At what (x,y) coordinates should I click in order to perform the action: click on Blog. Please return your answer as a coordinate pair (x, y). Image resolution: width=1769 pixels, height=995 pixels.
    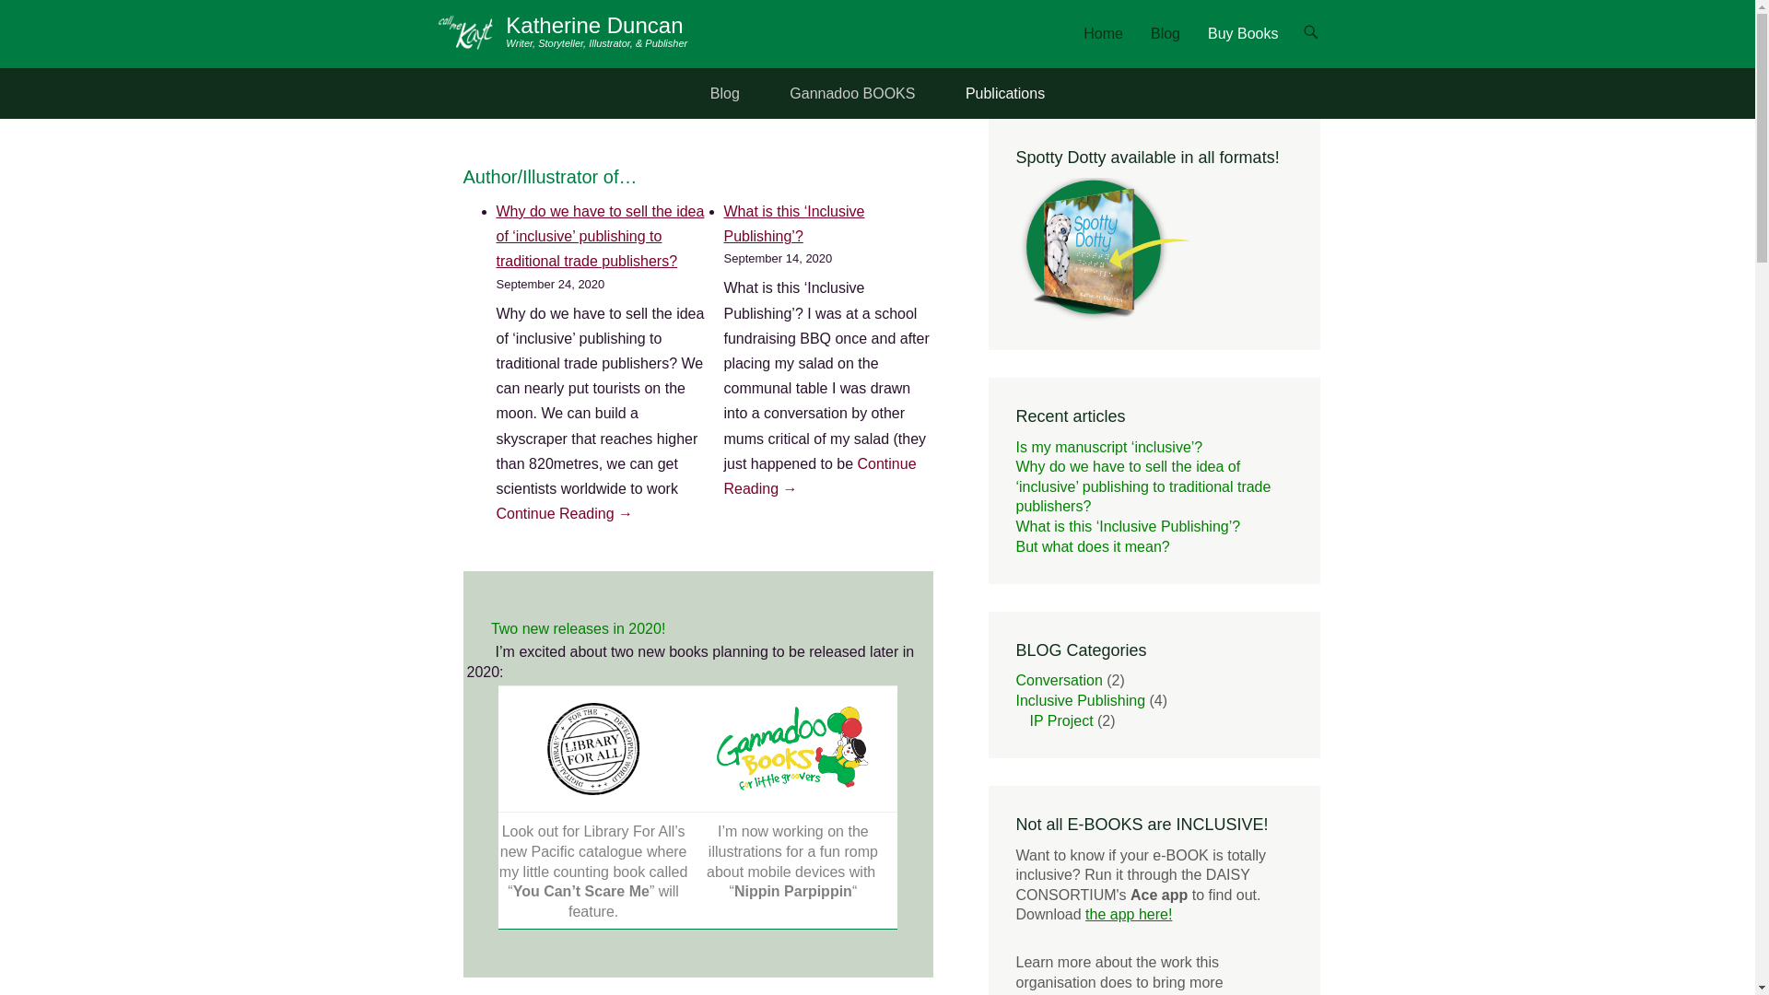
    Looking at the image, I should click on (1166, 45).